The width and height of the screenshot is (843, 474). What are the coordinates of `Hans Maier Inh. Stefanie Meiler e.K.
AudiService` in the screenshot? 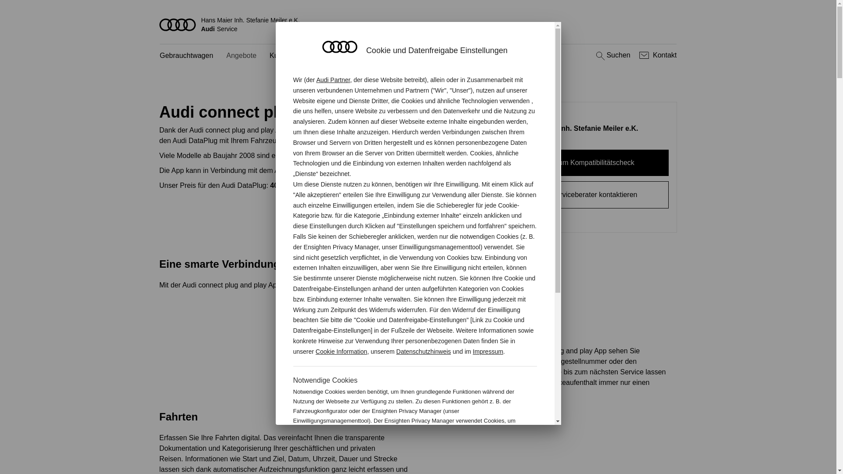 It's located at (418, 25).